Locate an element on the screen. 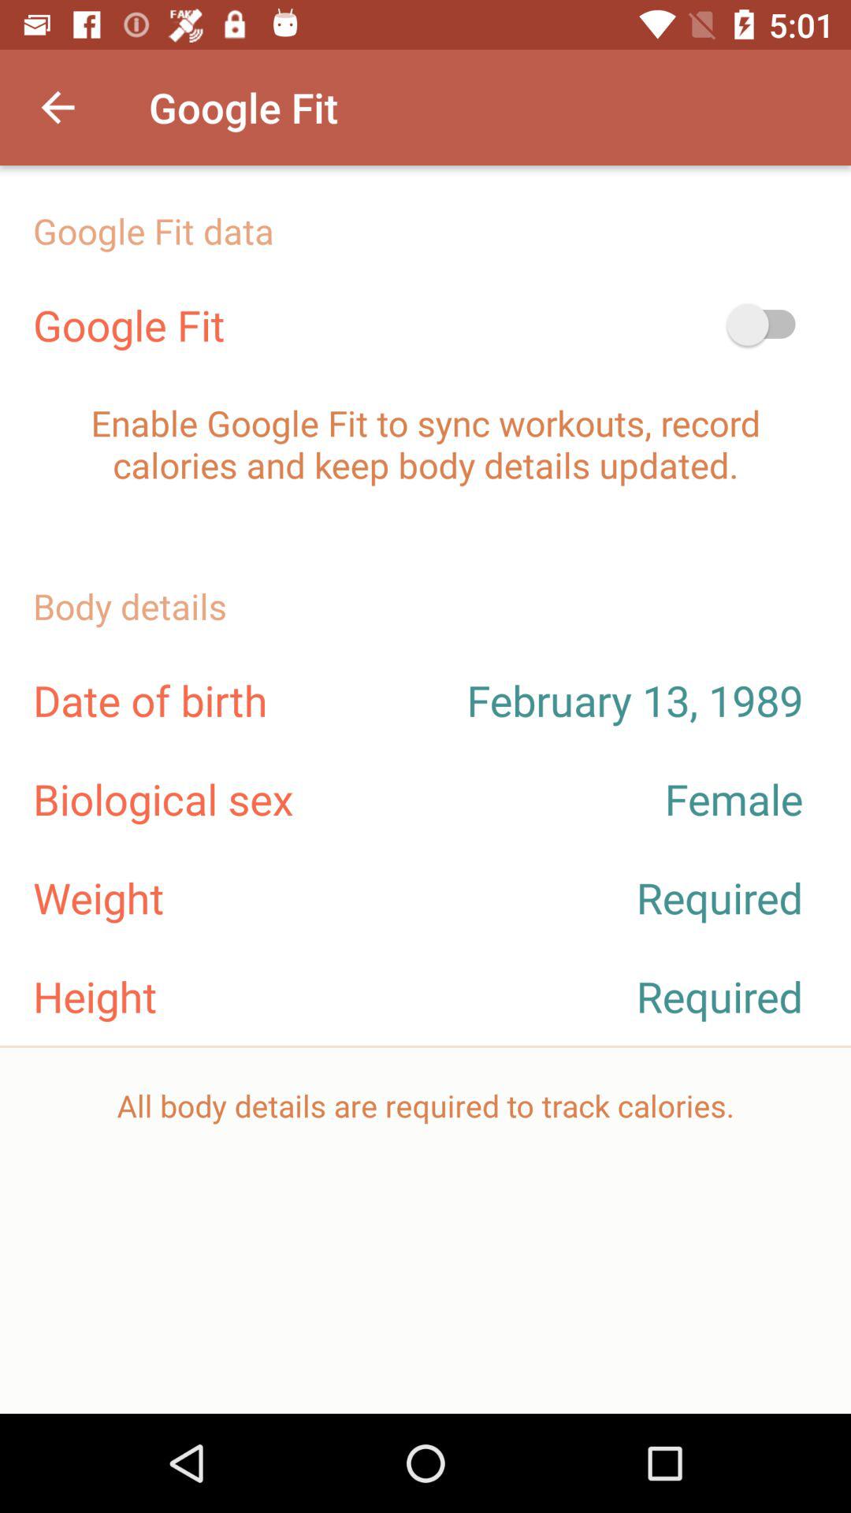 The height and width of the screenshot is (1513, 851). open icon above google fit data item is located at coordinates (58, 107).